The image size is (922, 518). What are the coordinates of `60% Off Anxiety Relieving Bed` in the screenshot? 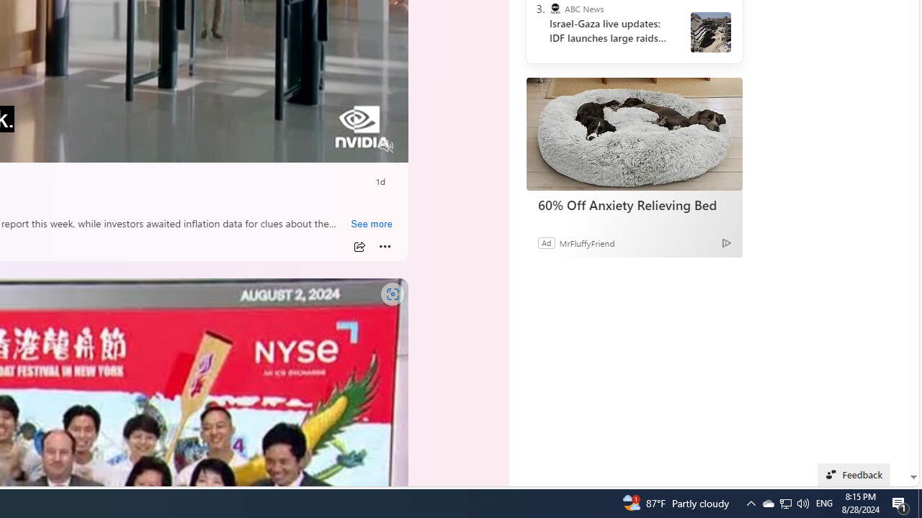 It's located at (634, 204).